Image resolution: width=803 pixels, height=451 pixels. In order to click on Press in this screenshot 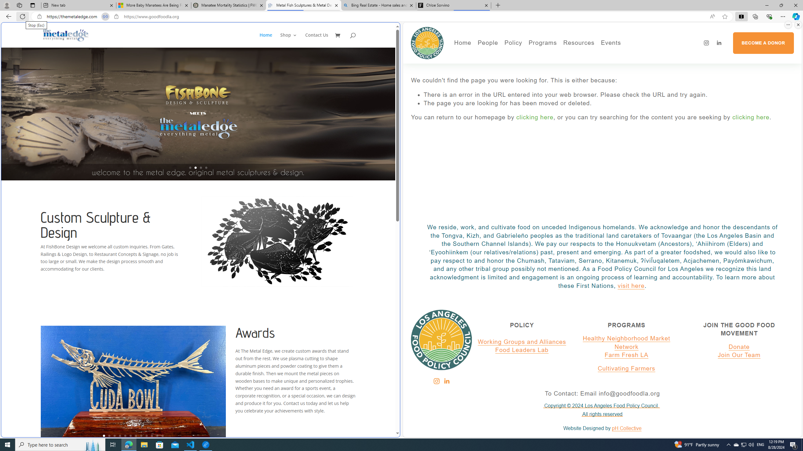, I will do `click(509, 73)`.